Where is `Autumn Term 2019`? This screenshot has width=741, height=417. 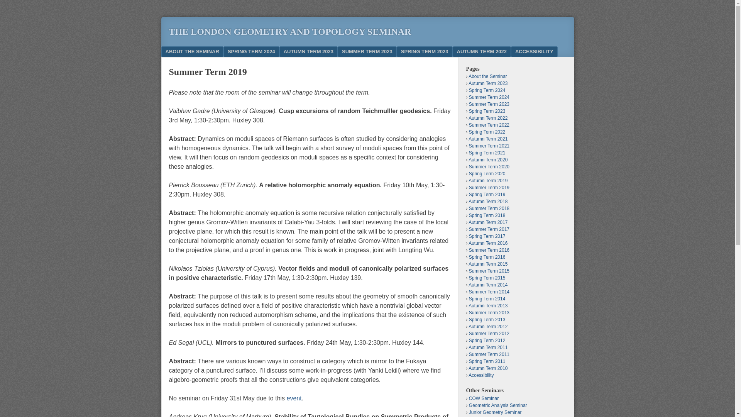
Autumn Term 2019 is located at coordinates (488, 181).